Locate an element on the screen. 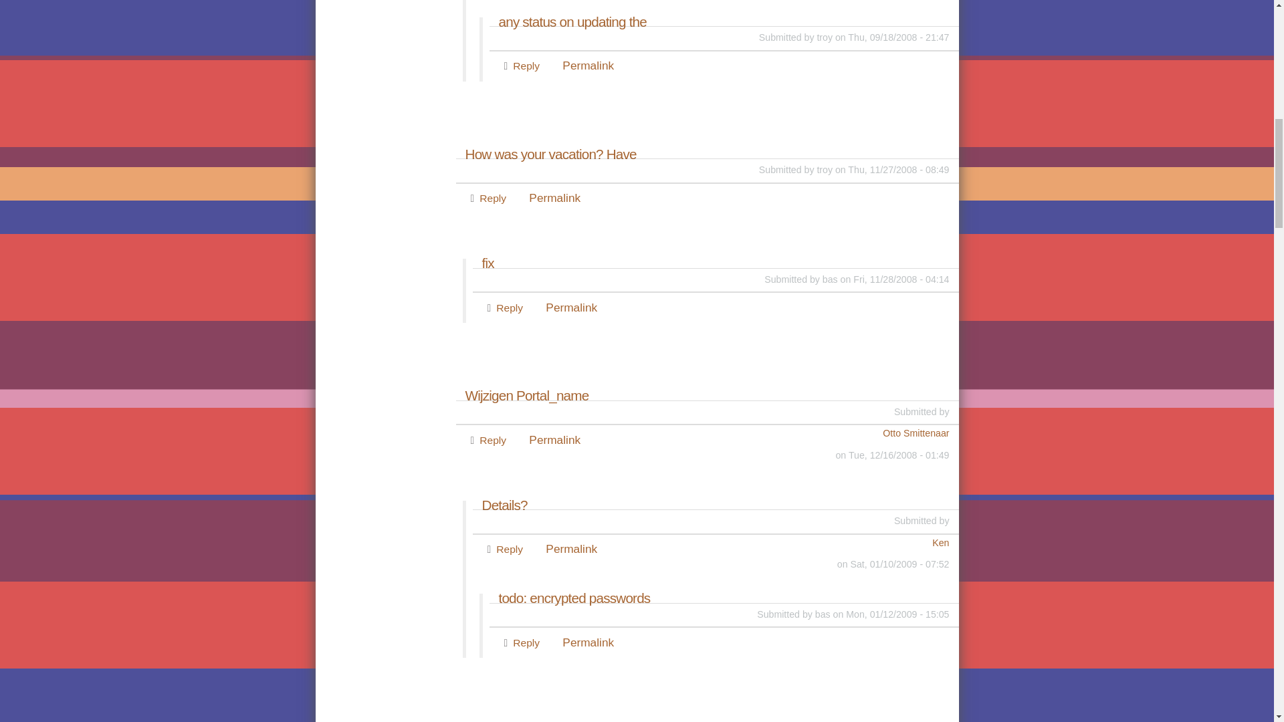 This screenshot has height=722, width=1284. Permalink is located at coordinates (571, 548).